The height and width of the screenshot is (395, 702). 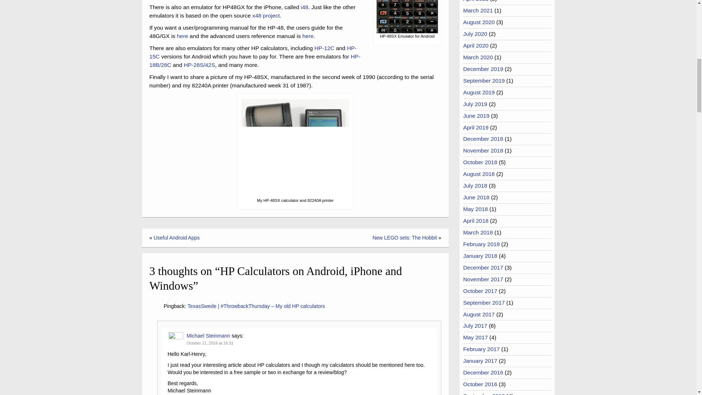 What do you see at coordinates (182, 36) in the screenshot?
I see `here` at bounding box center [182, 36].